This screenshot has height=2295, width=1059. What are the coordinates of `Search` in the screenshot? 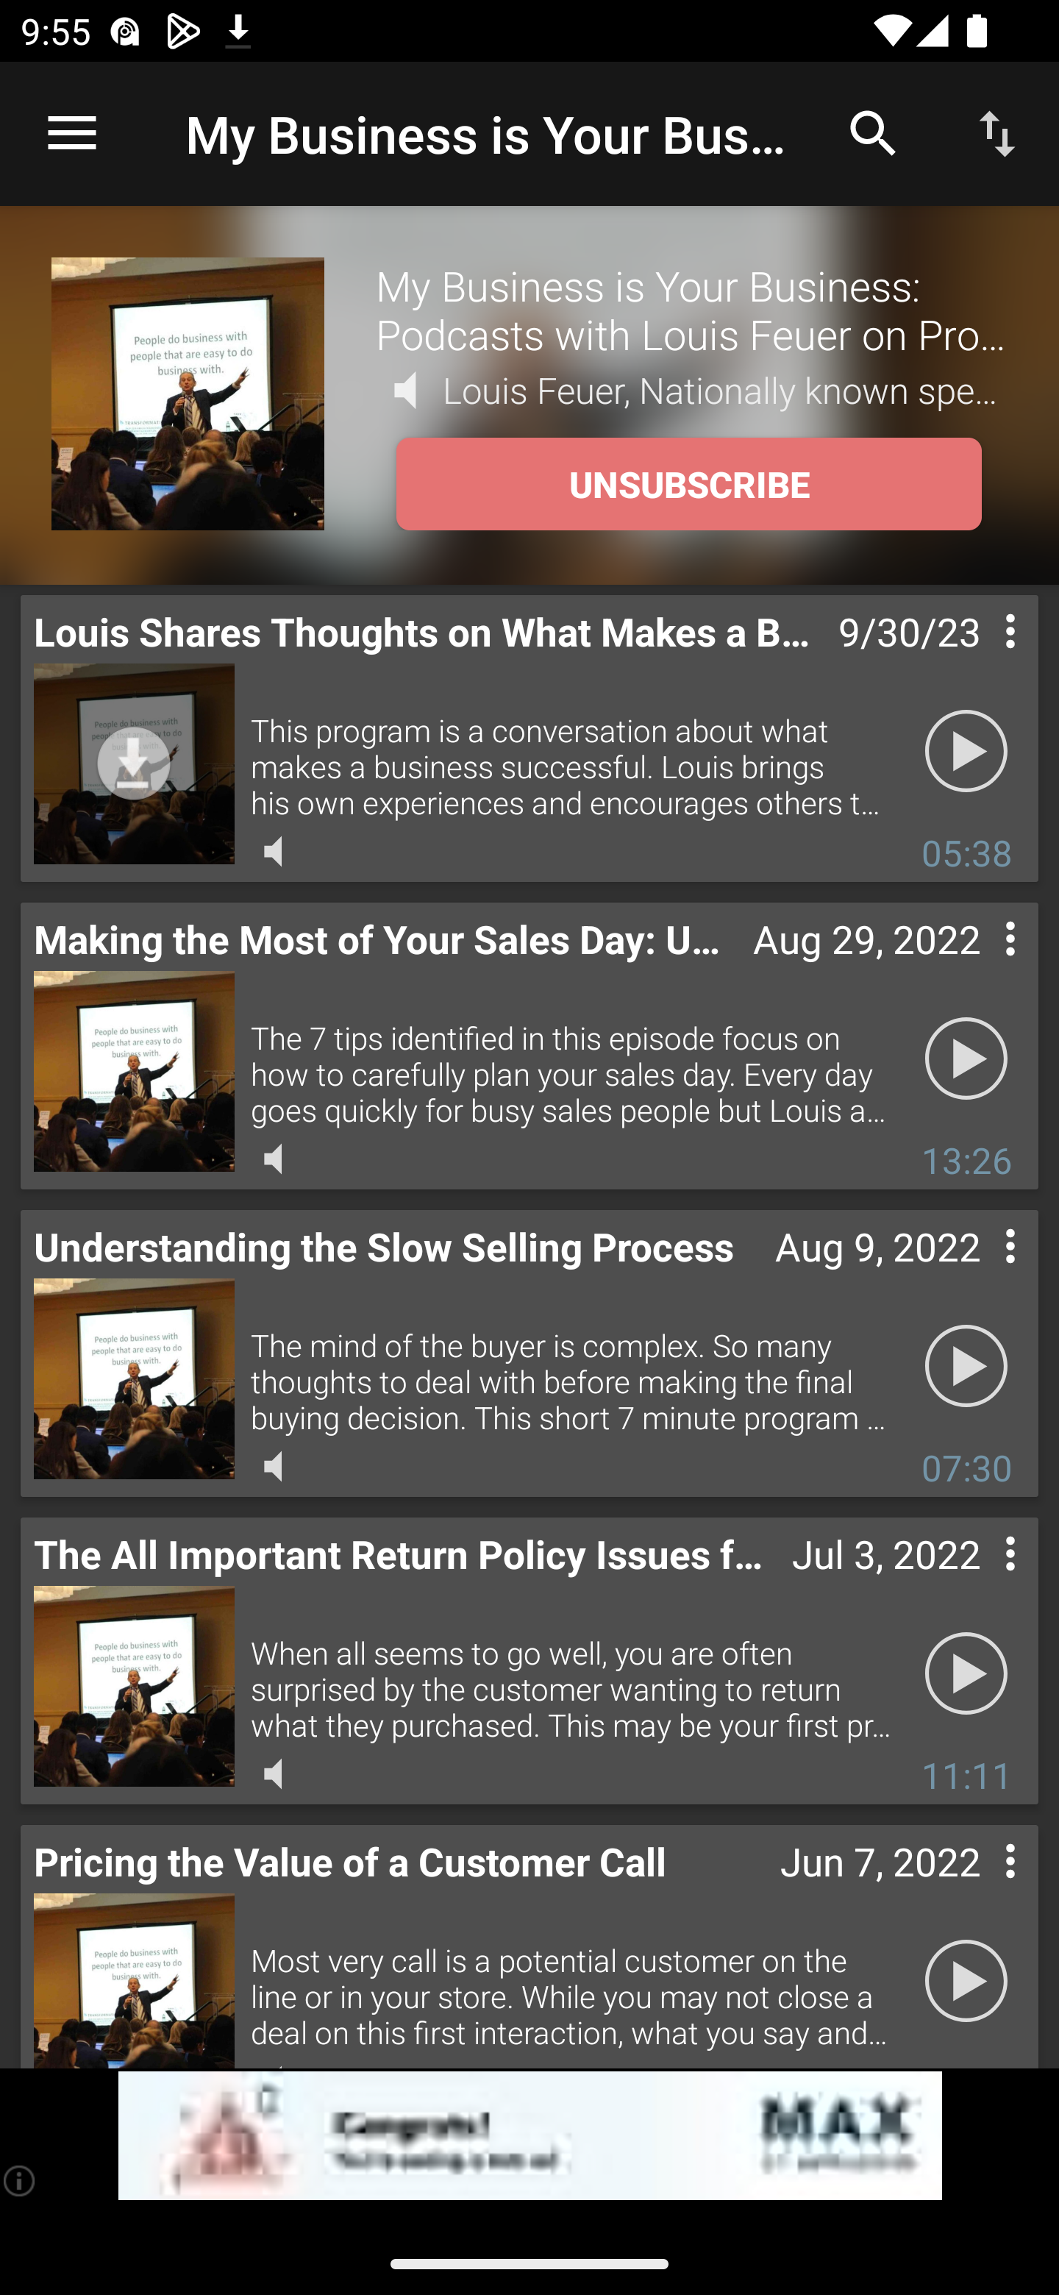 It's located at (874, 132).